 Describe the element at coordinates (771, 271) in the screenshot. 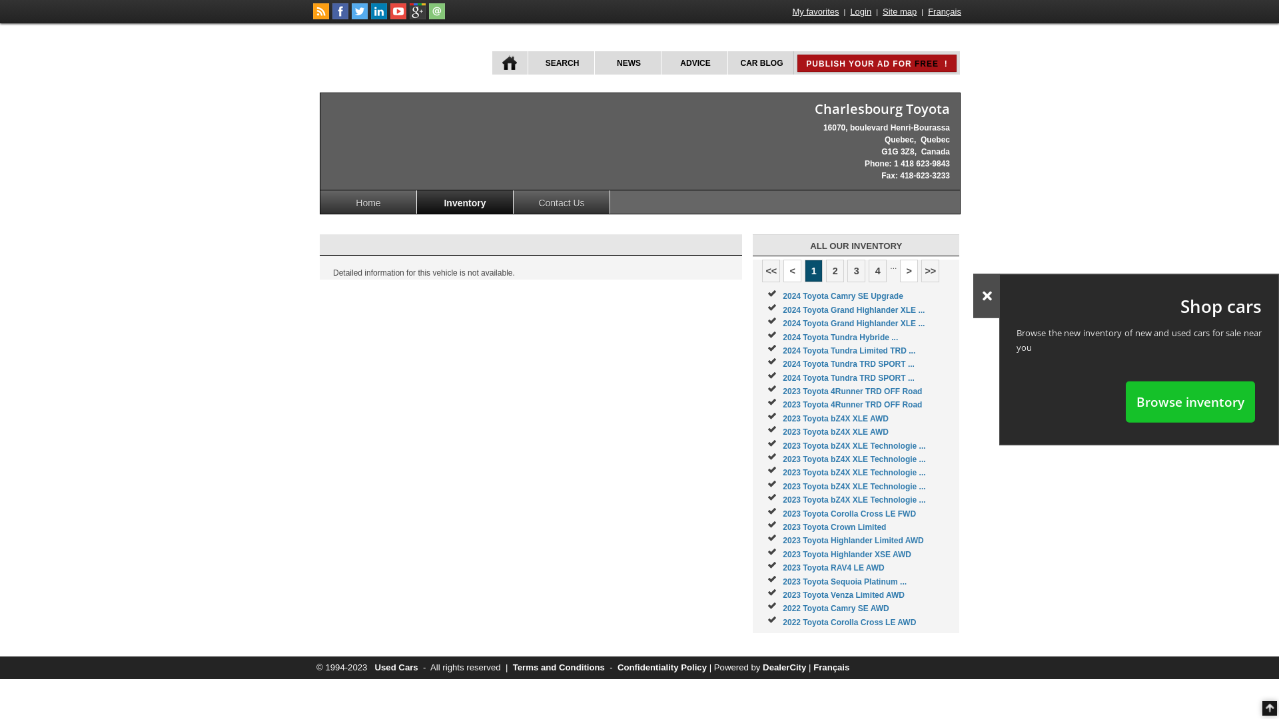

I see `<<` at that location.